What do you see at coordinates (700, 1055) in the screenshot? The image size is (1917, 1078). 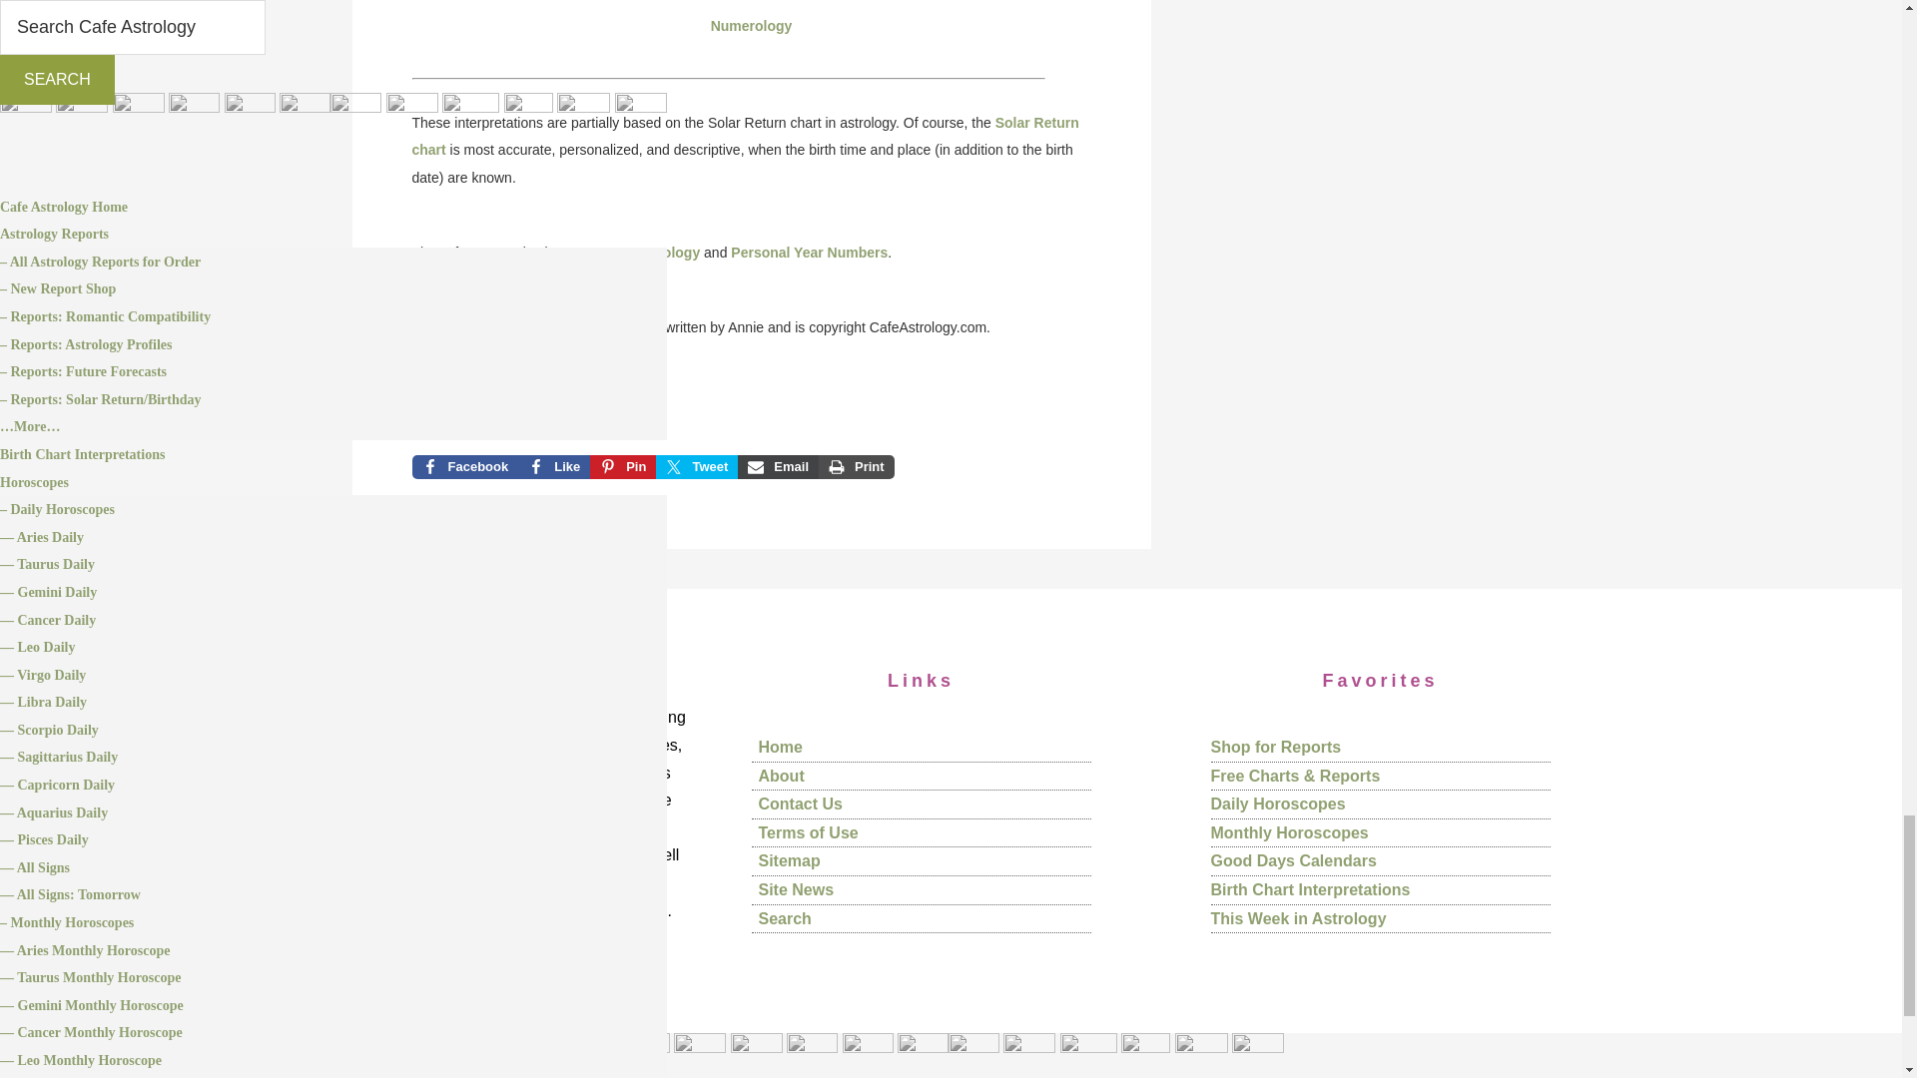 I see `Taurus` at bounding box center [700, 1055].